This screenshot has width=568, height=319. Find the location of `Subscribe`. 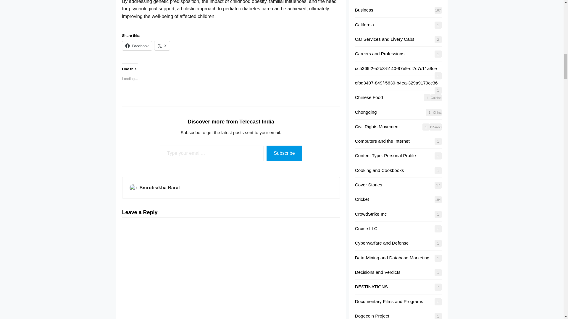

Subscribe is located at coordinates (284, 153).